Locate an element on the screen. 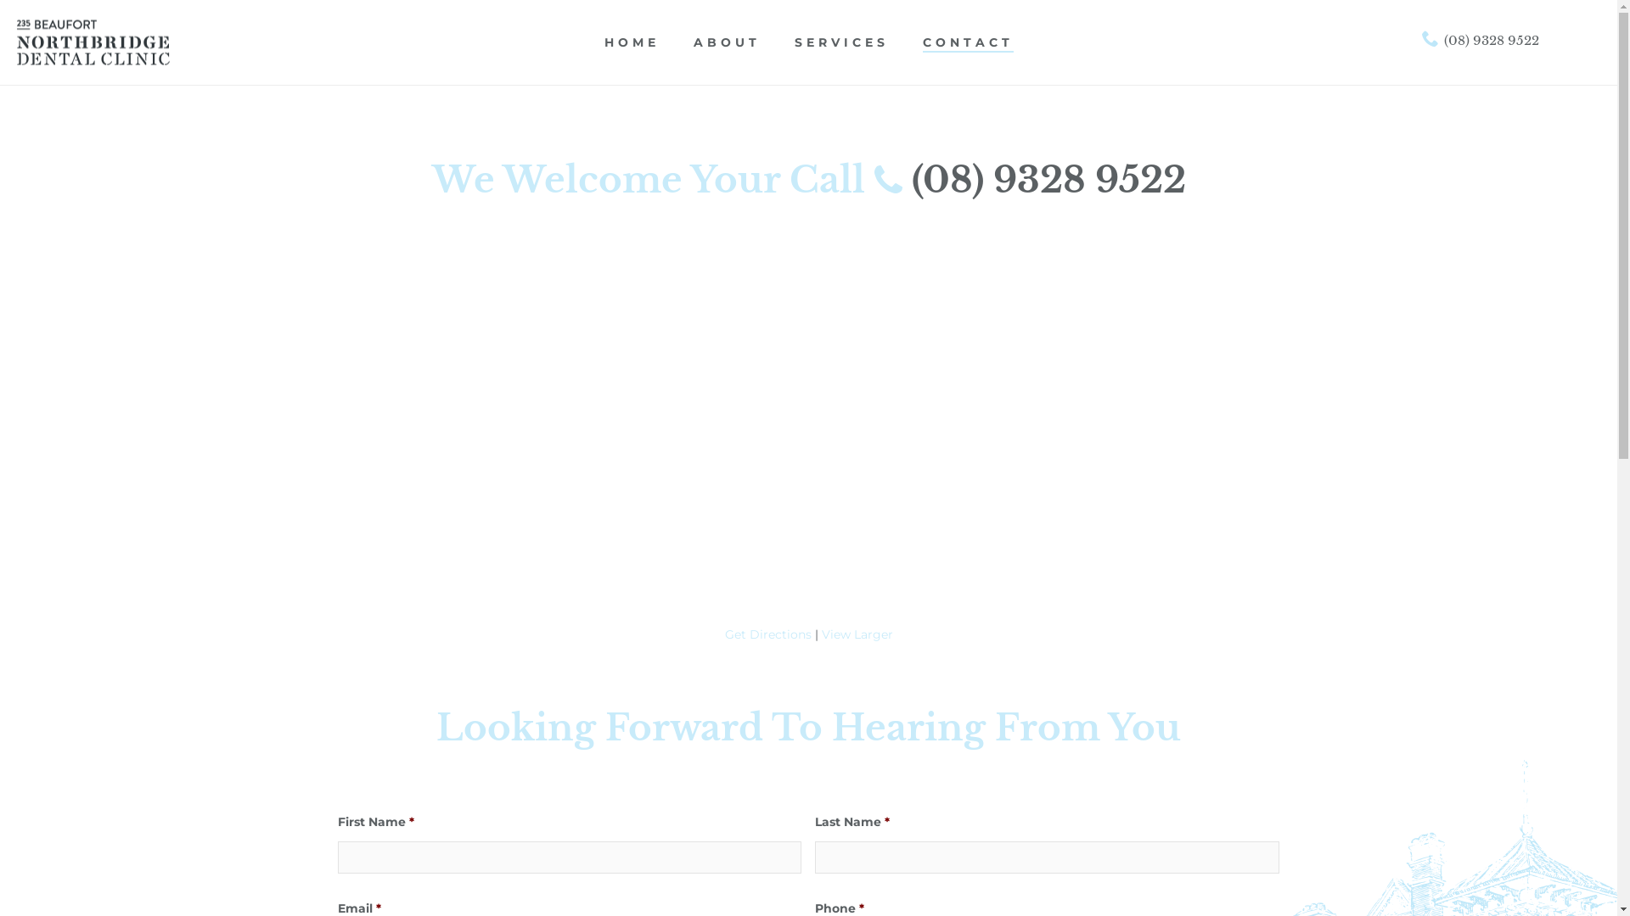  Northbridge Dental Clinic is located at coordinates (93, 42).